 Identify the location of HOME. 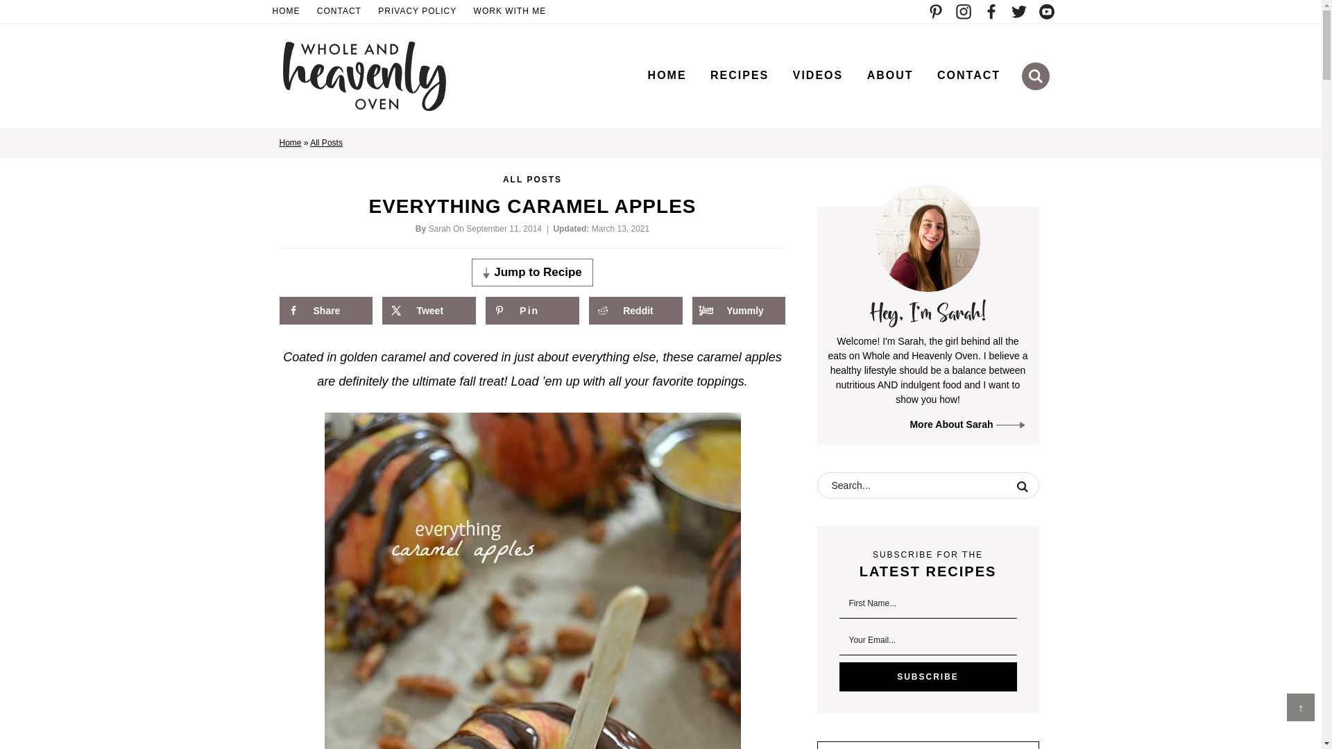
(667, 75).